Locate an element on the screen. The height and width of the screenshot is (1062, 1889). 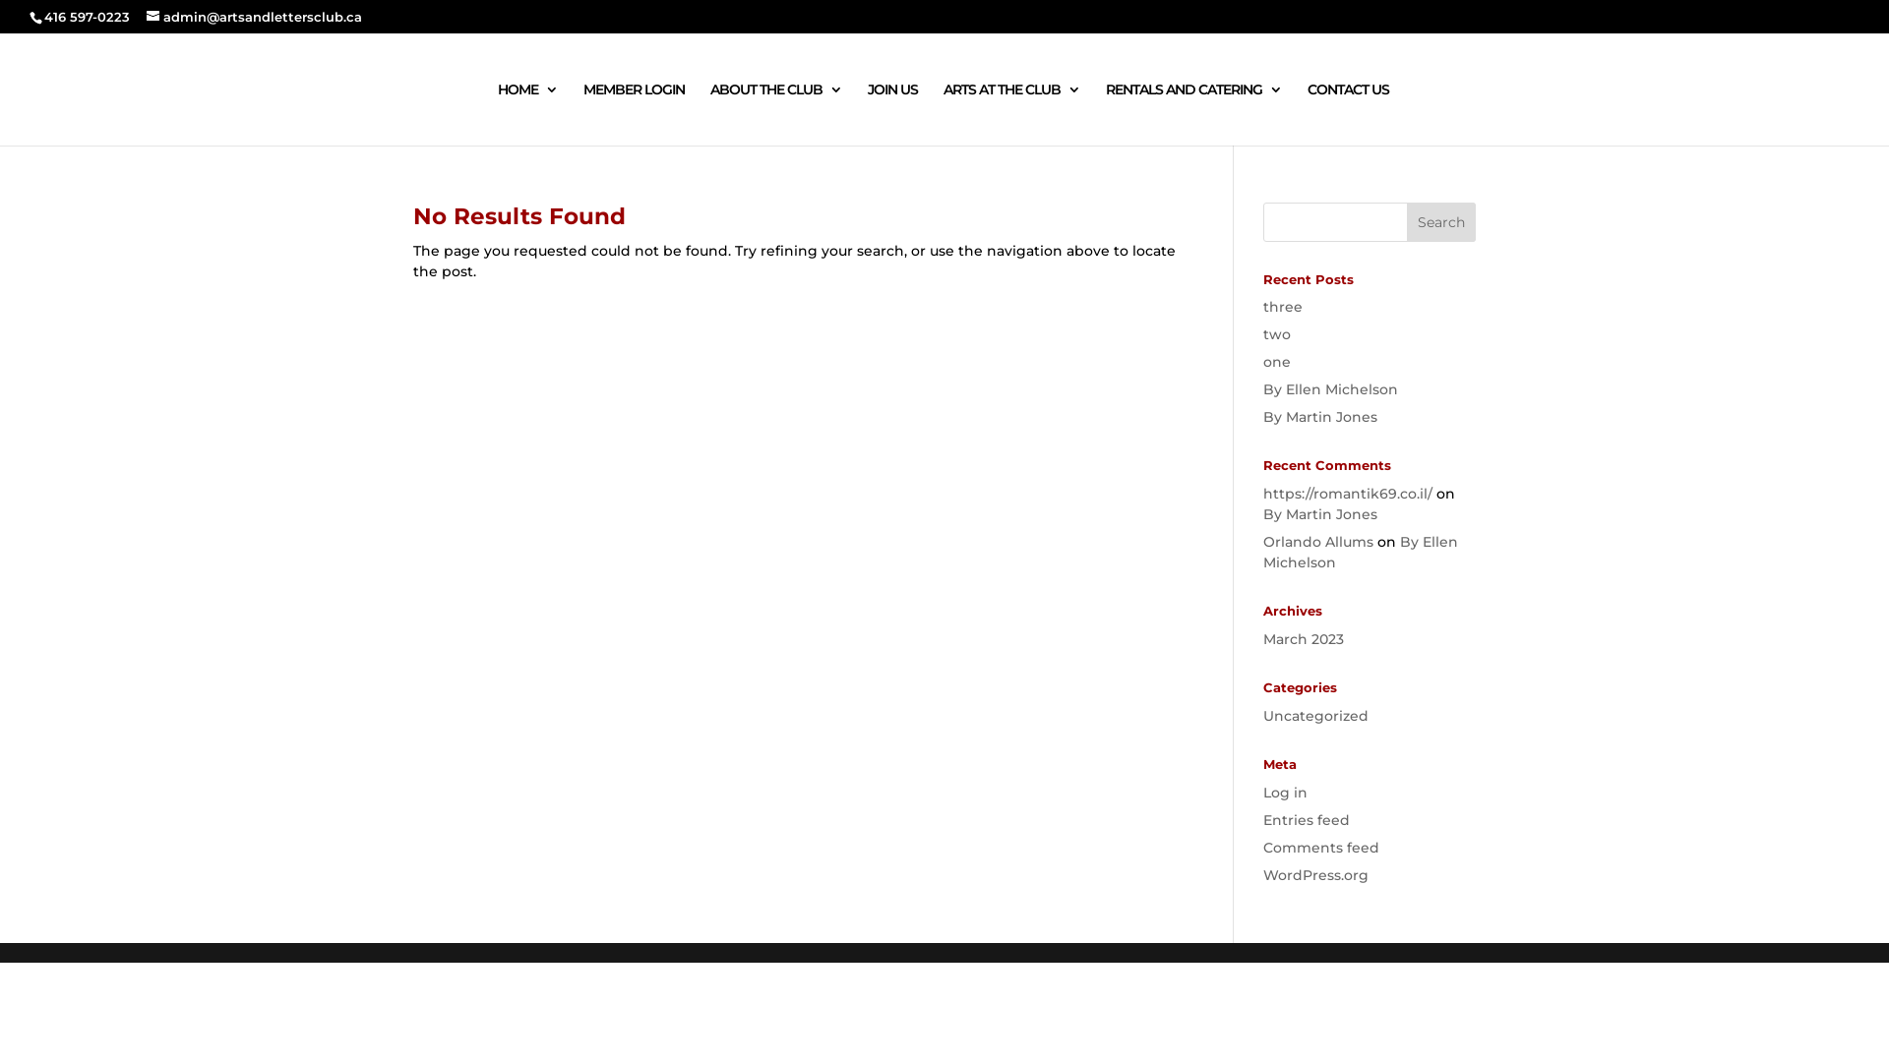
admin@artsandlettersclub.ca is located at coordinates (254, 17).